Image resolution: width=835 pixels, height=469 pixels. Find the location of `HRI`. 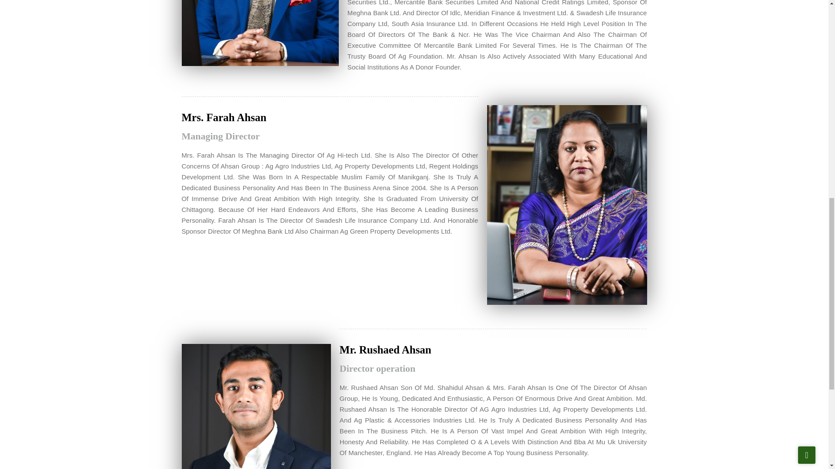

HRI is located at coordinates (260, 33).